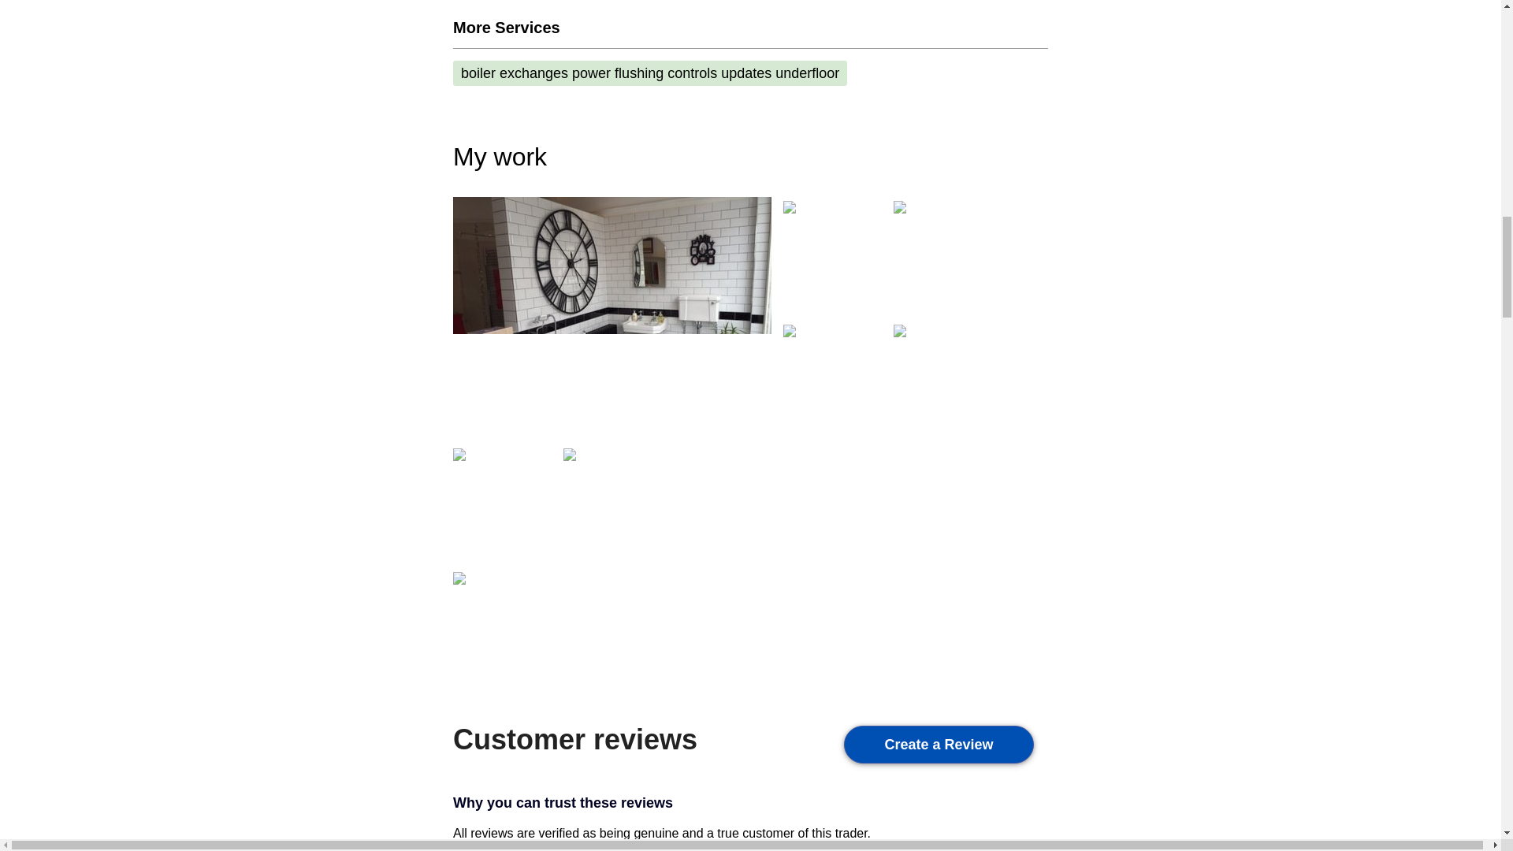  What do you see at coordinates (569, 454) in the screenshot?
I see `image.jpg` at bounding box center [569, 454].